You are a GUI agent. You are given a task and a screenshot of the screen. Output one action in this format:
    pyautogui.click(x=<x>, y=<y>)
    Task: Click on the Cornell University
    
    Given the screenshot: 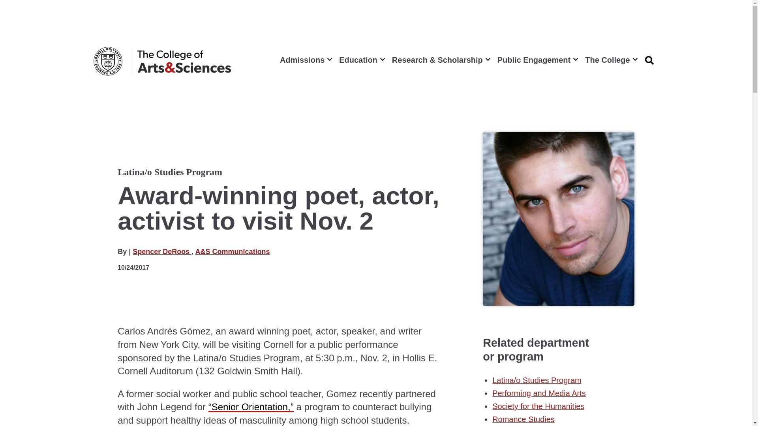 What is the action you would take?
    pyautogui.click(x=107, y=61)
    